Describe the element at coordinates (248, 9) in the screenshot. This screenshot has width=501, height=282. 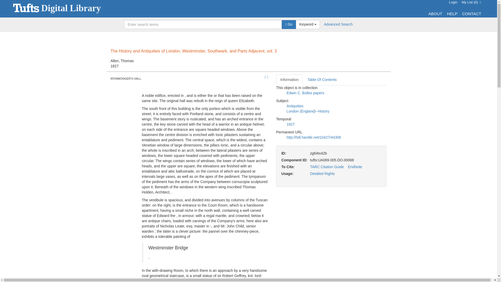
I see `EndNote` at that location.